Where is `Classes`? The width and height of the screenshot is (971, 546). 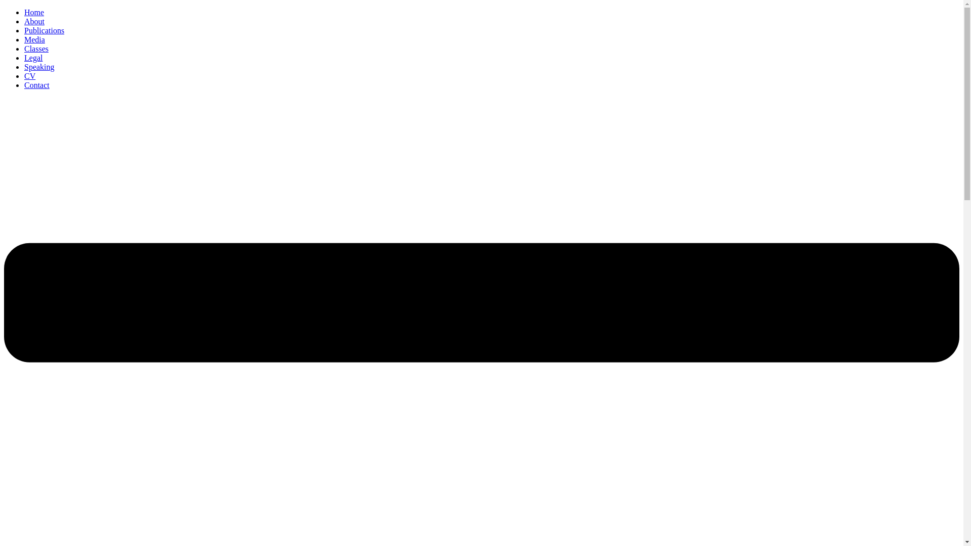 Classes is located at coordinates (36, 49).